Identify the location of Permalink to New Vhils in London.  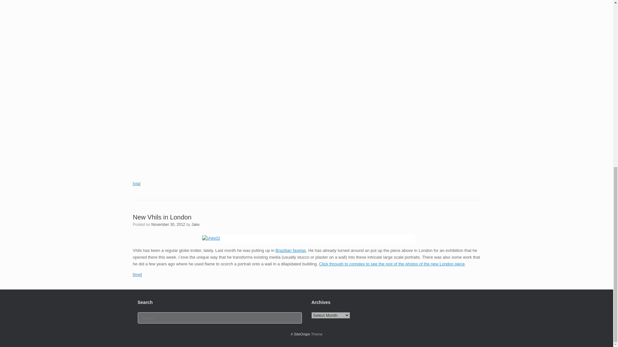
(162, 217).